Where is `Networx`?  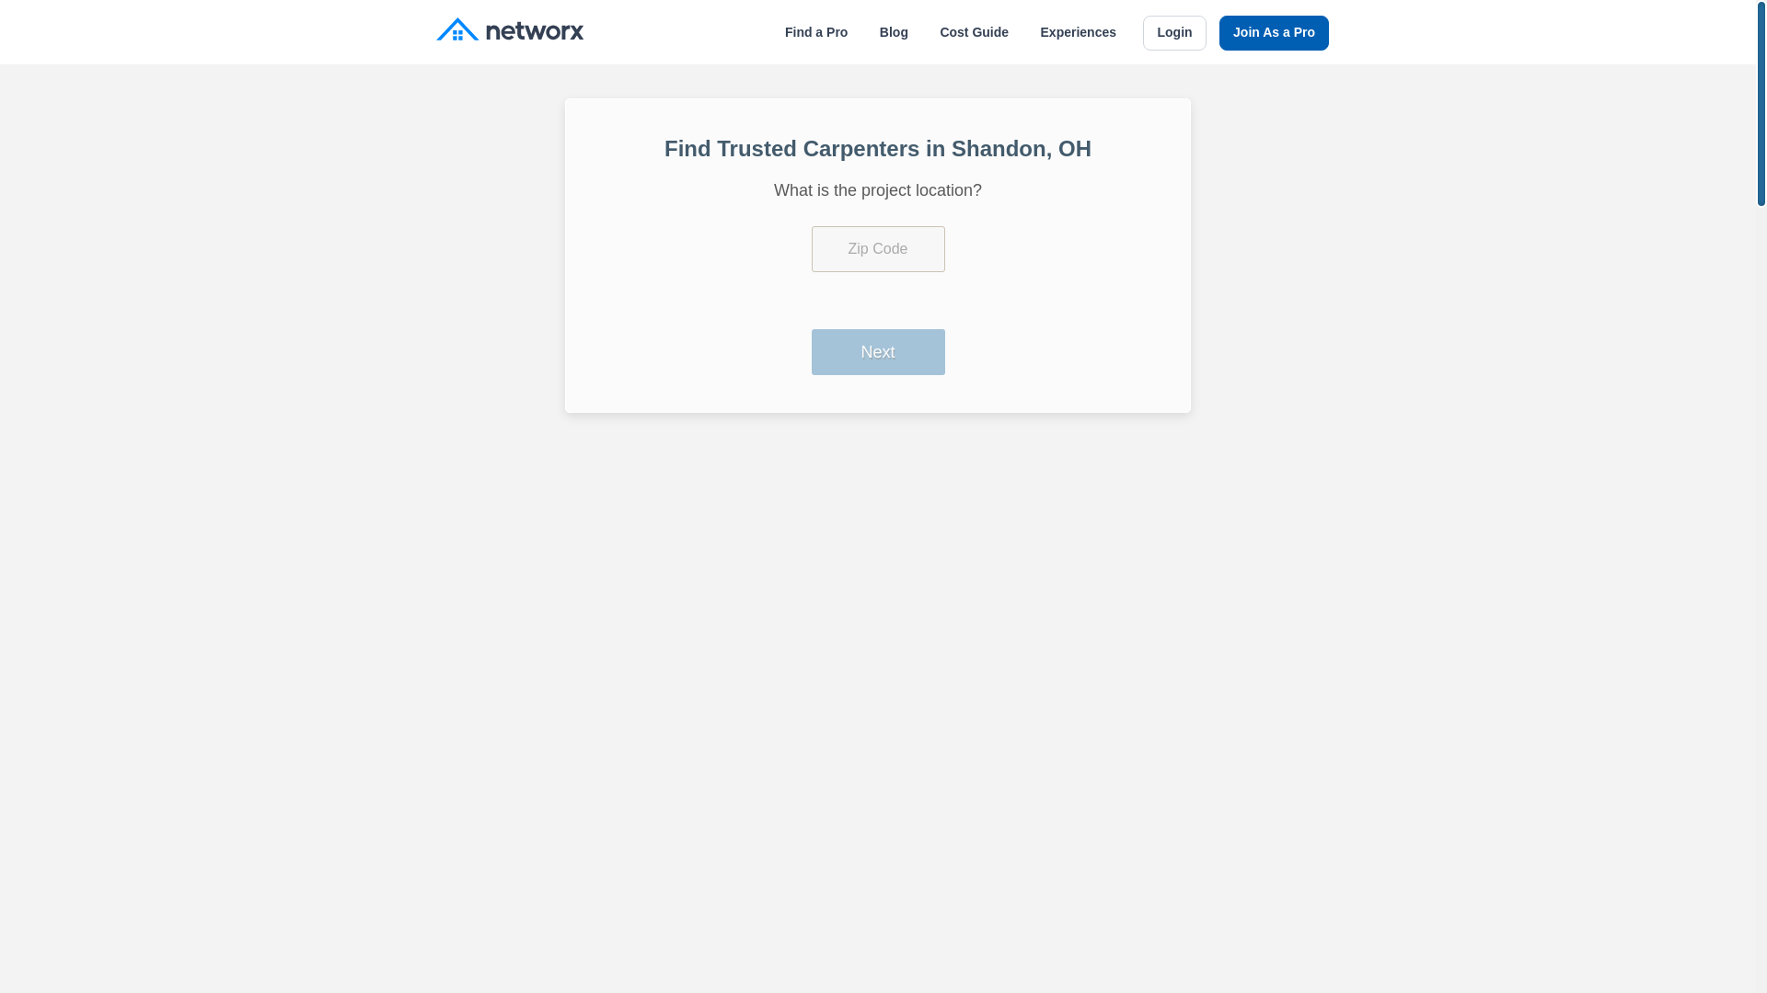
Networx is located at coordinates (510, 31).